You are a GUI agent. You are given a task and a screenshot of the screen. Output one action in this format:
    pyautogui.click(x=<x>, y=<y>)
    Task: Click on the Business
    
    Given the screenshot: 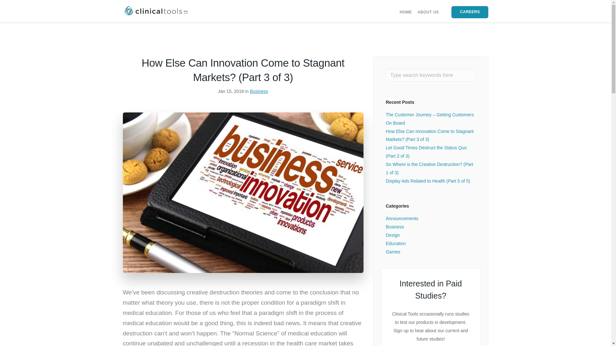 What is the action you would take?
    pyautogui.click(x=395, y=227)
    